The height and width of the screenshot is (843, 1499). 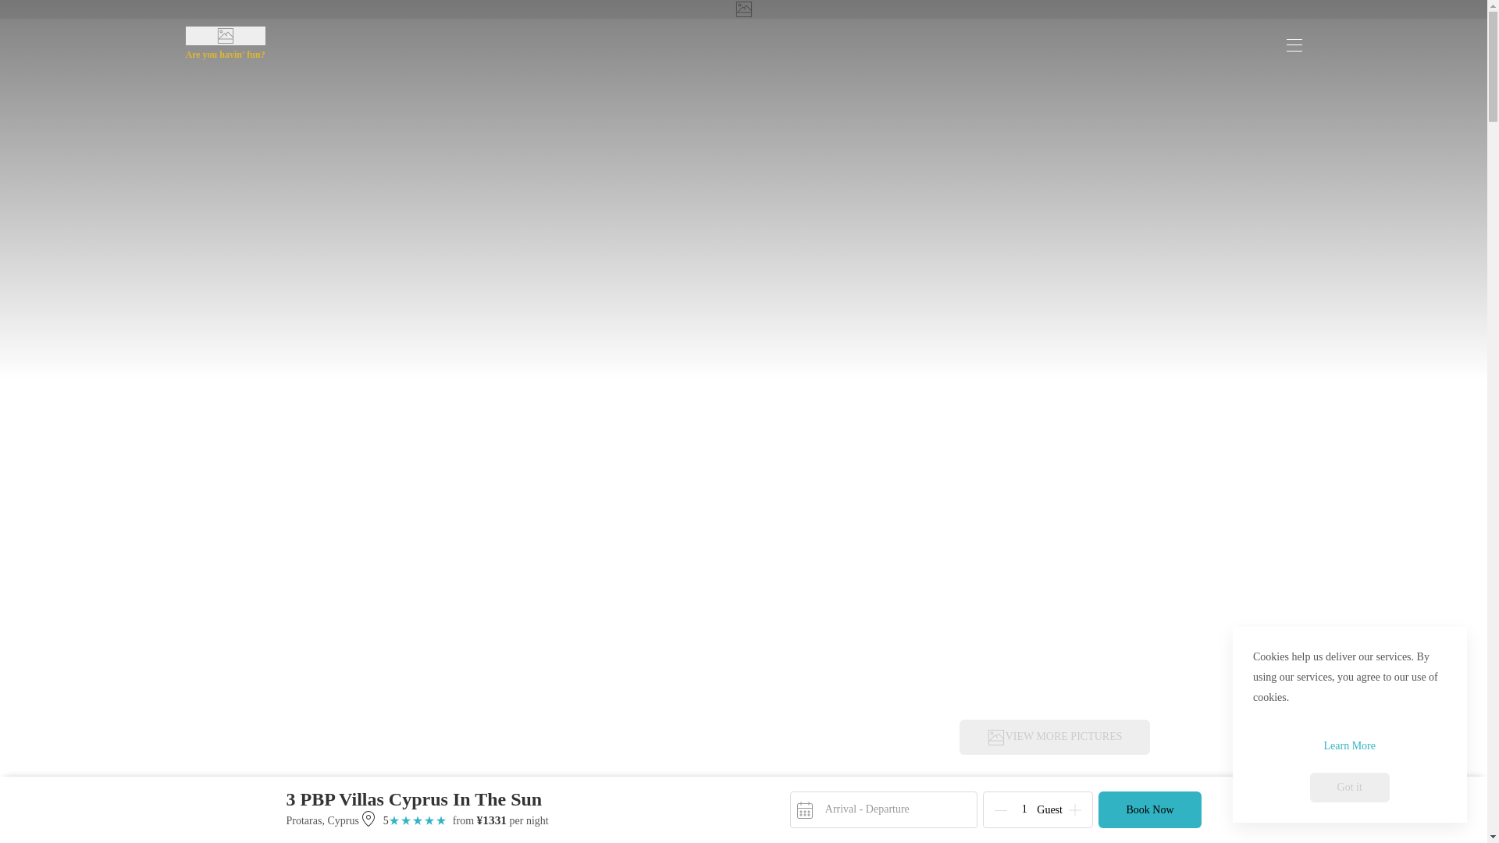 What do you see at coordinates (225, 45) in the screenshot?
I see `Are you havin' fun?` at bounding box center [225, 45].